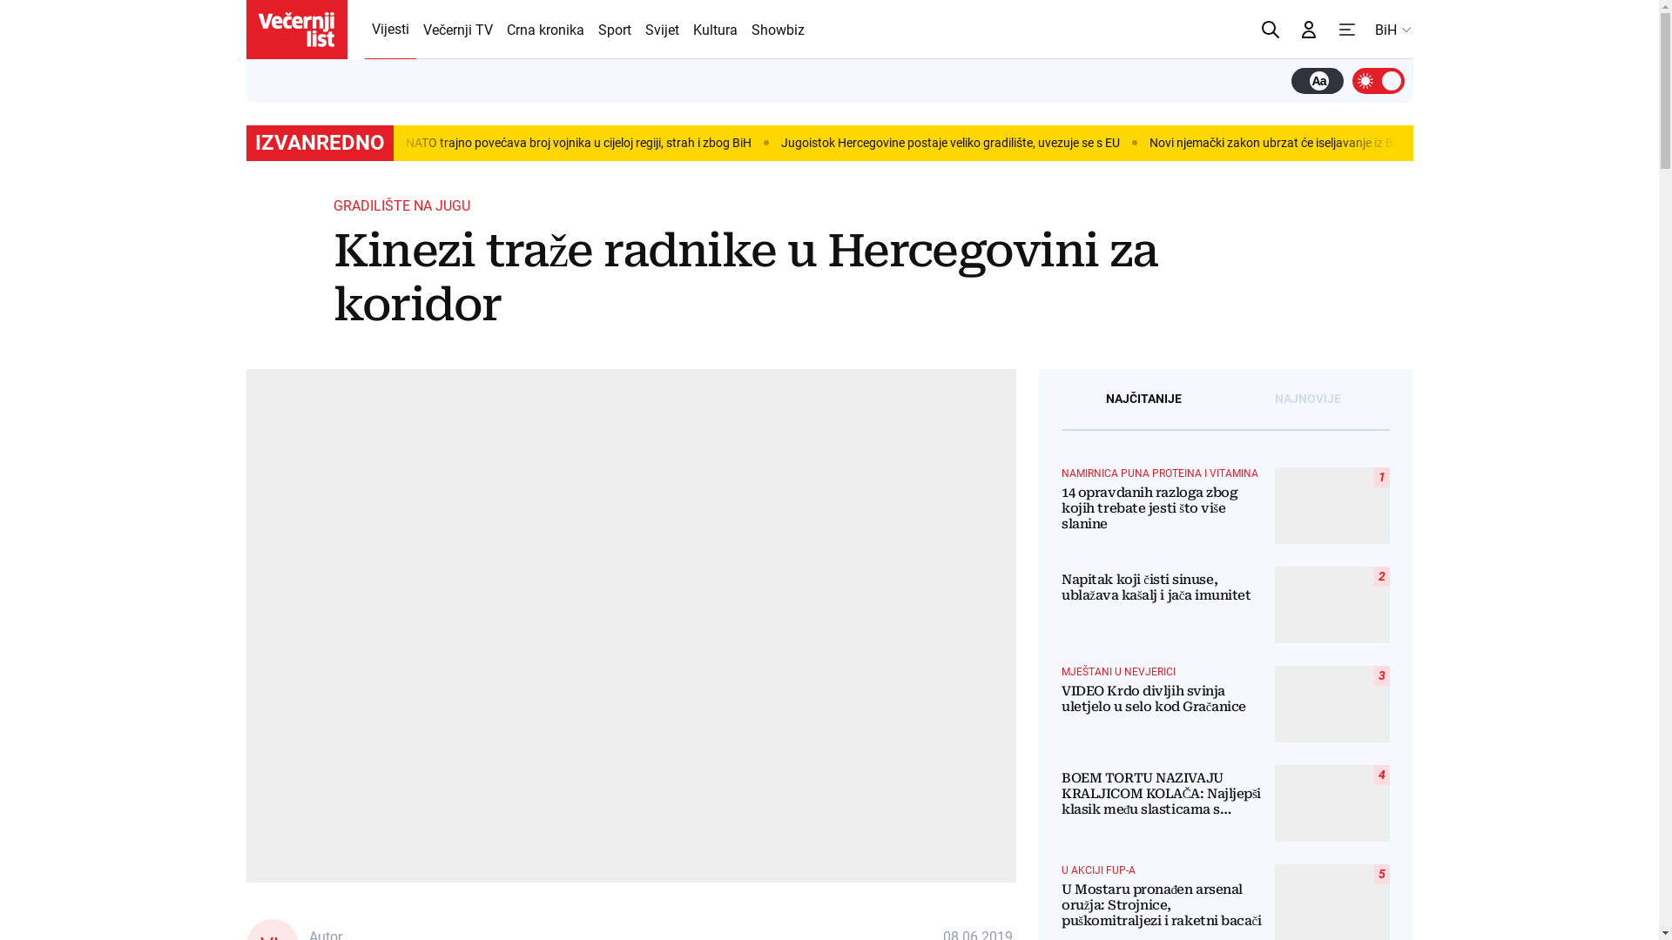 The image size is (1672, 940). I want to click on Pretraga, so click(1270, 30).